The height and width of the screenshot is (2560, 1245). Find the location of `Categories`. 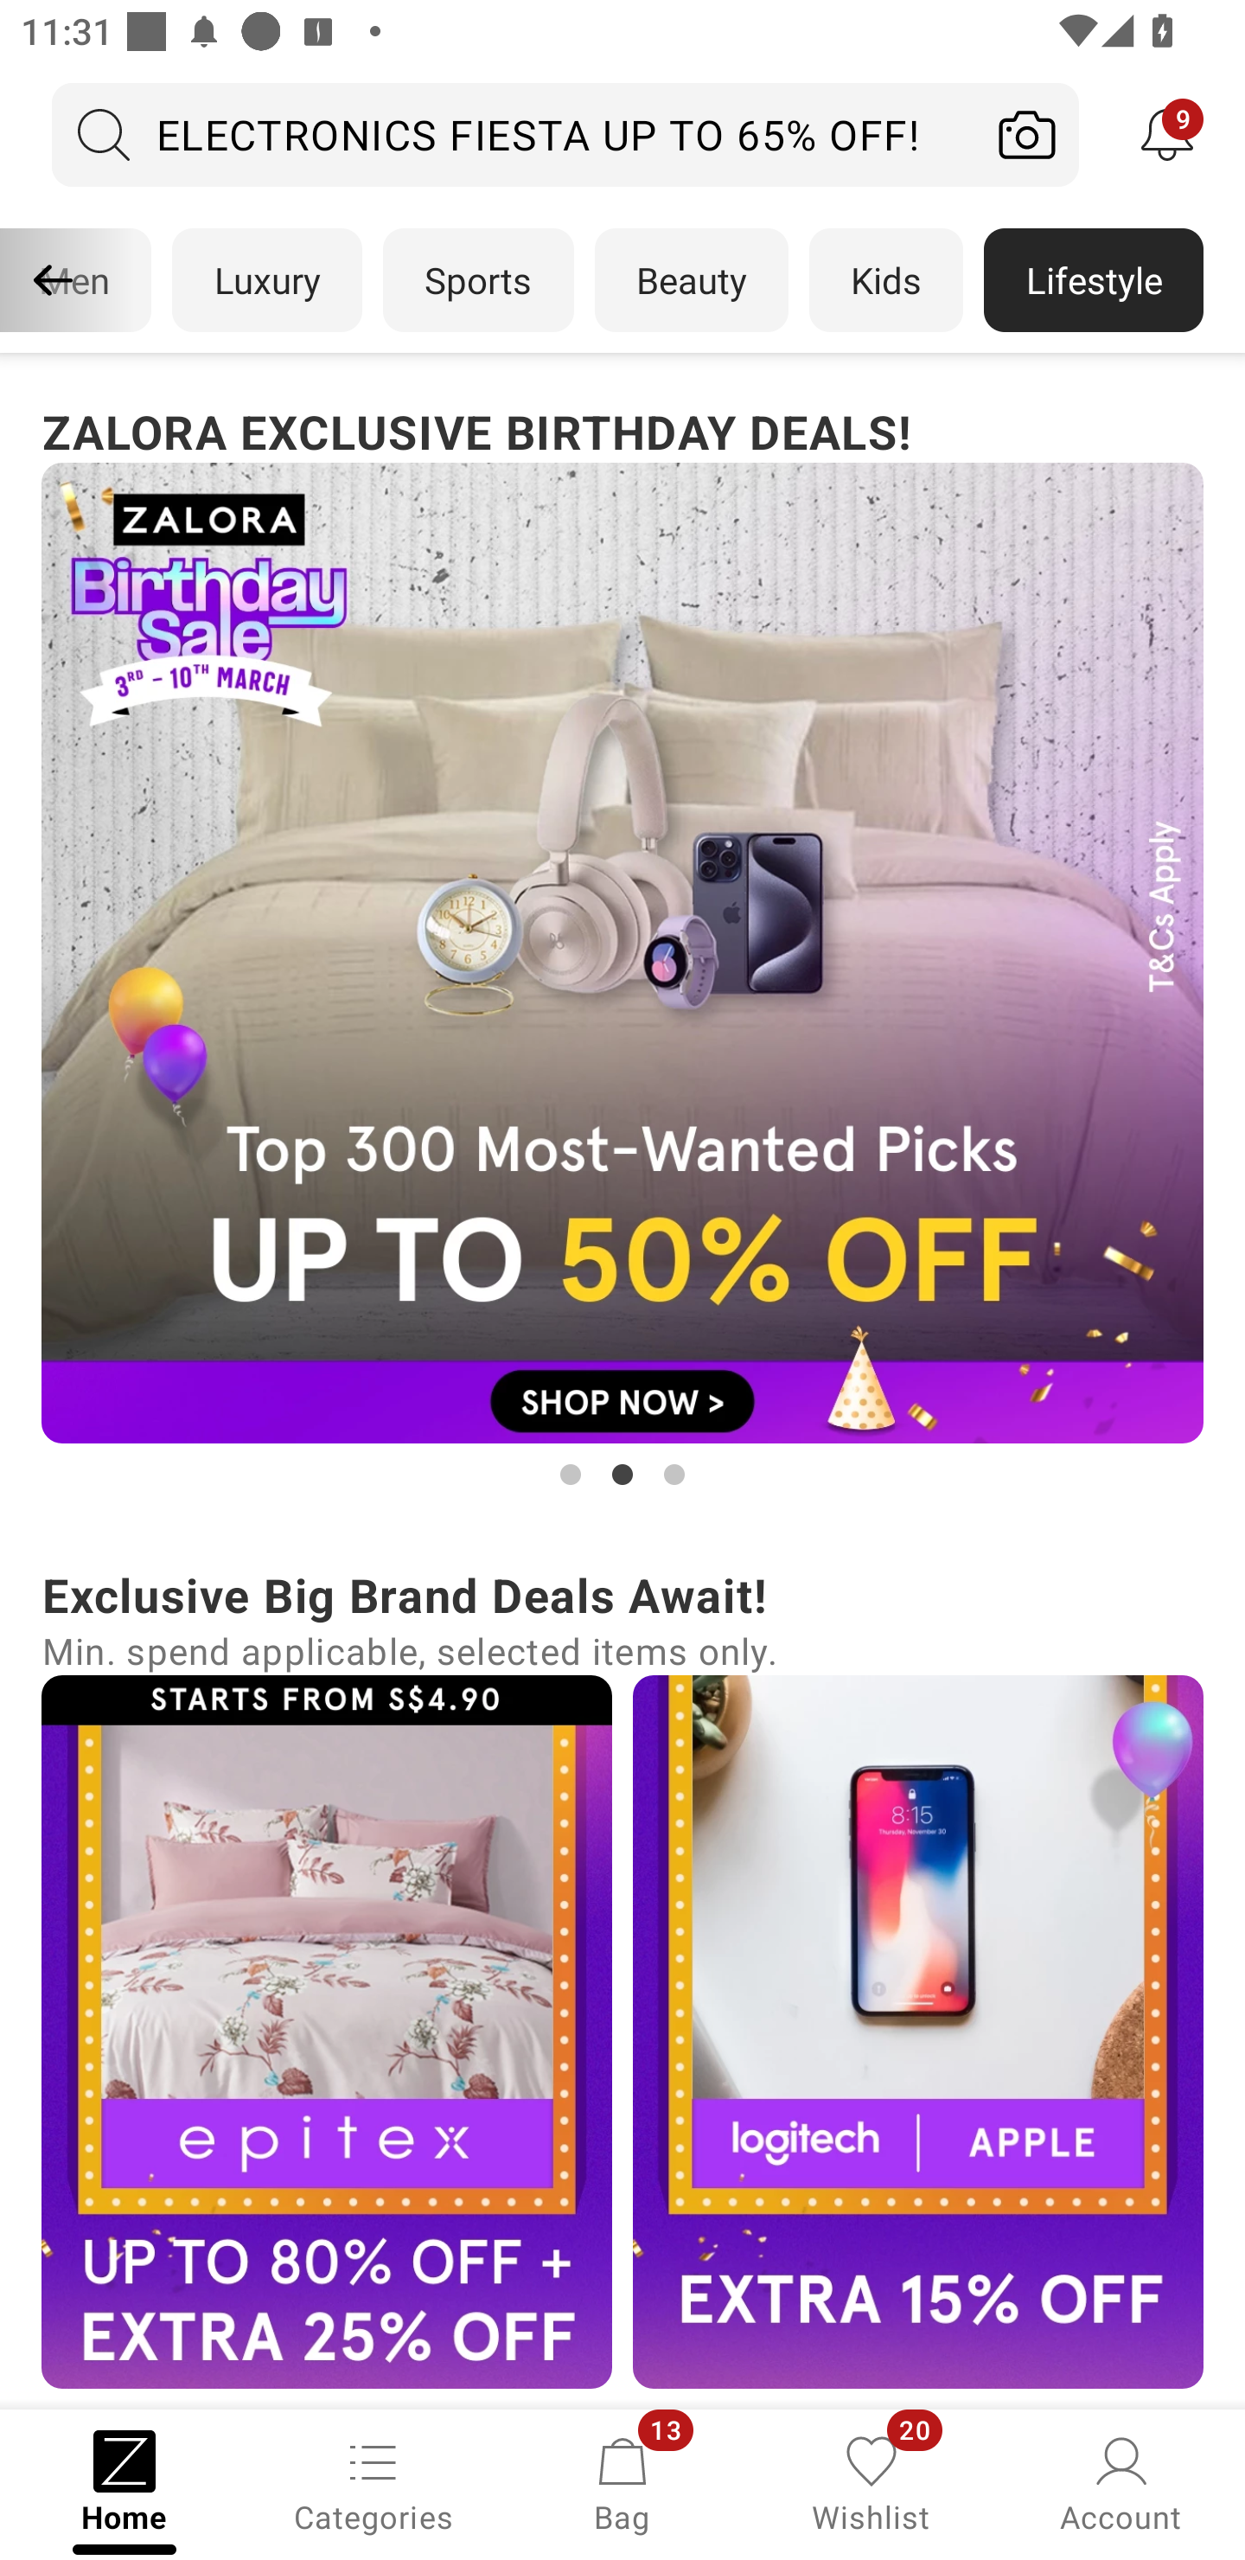

Categories is located at coordinates (373, 2482).